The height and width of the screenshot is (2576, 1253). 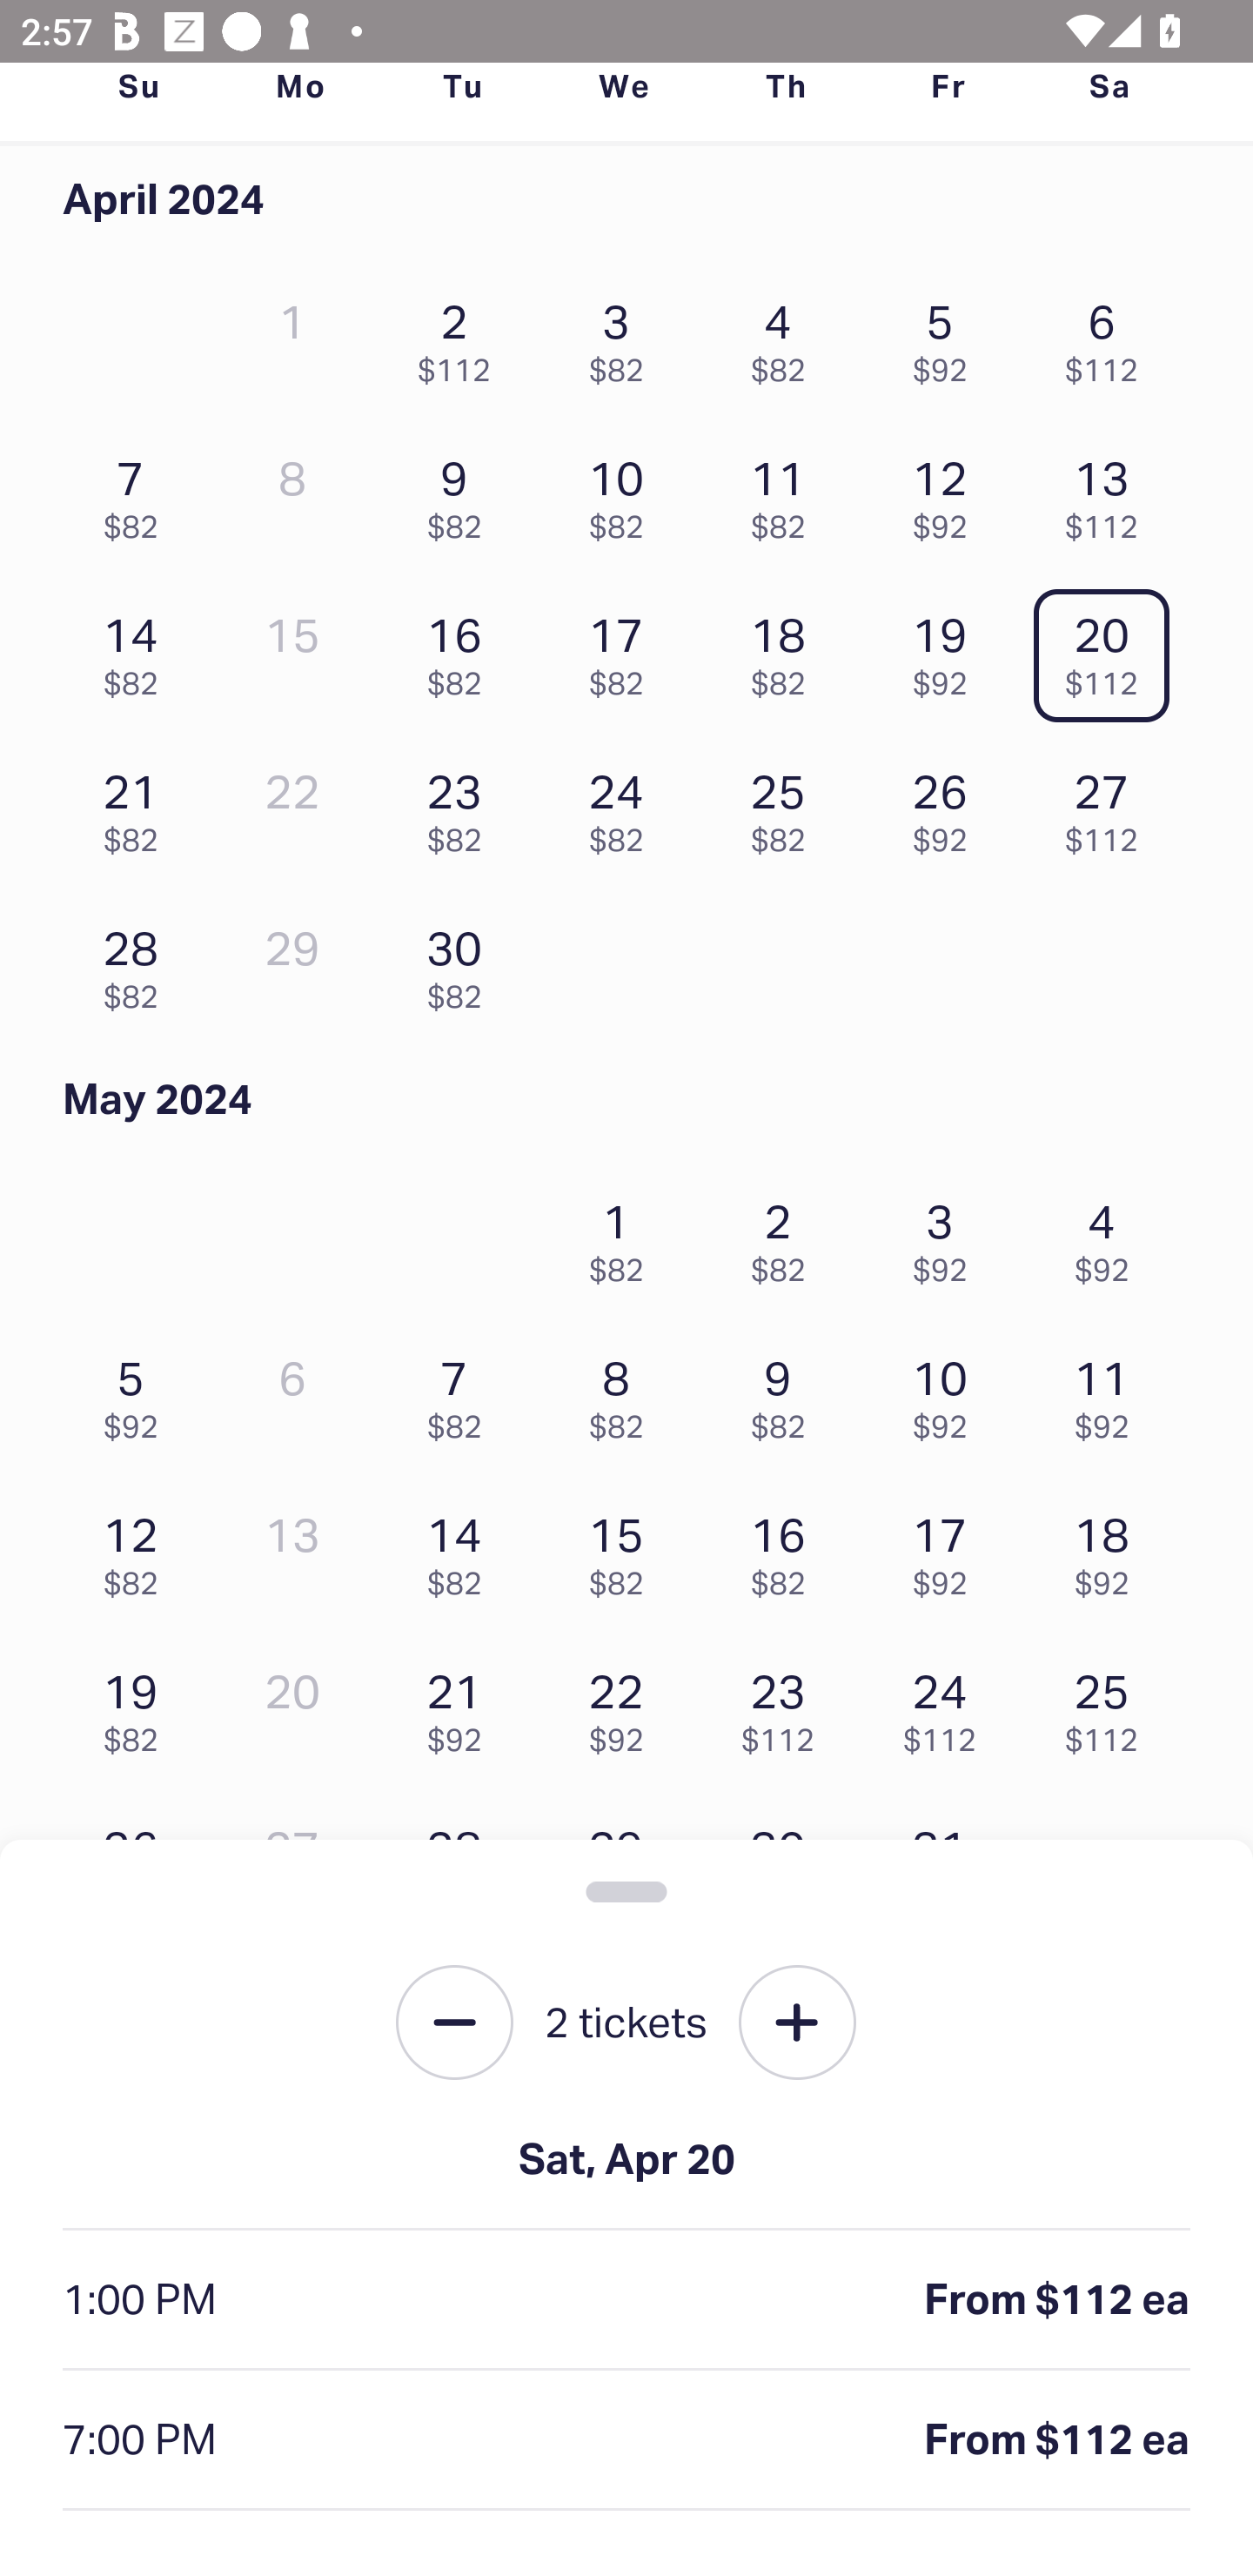 I want to click on 24 $112, so click(x=948, y=1706).